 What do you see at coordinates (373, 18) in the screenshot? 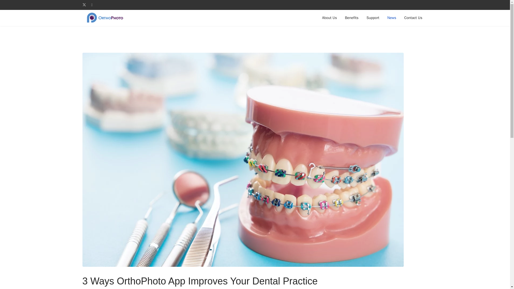
I see `Support` at bounding box center [373, 18].